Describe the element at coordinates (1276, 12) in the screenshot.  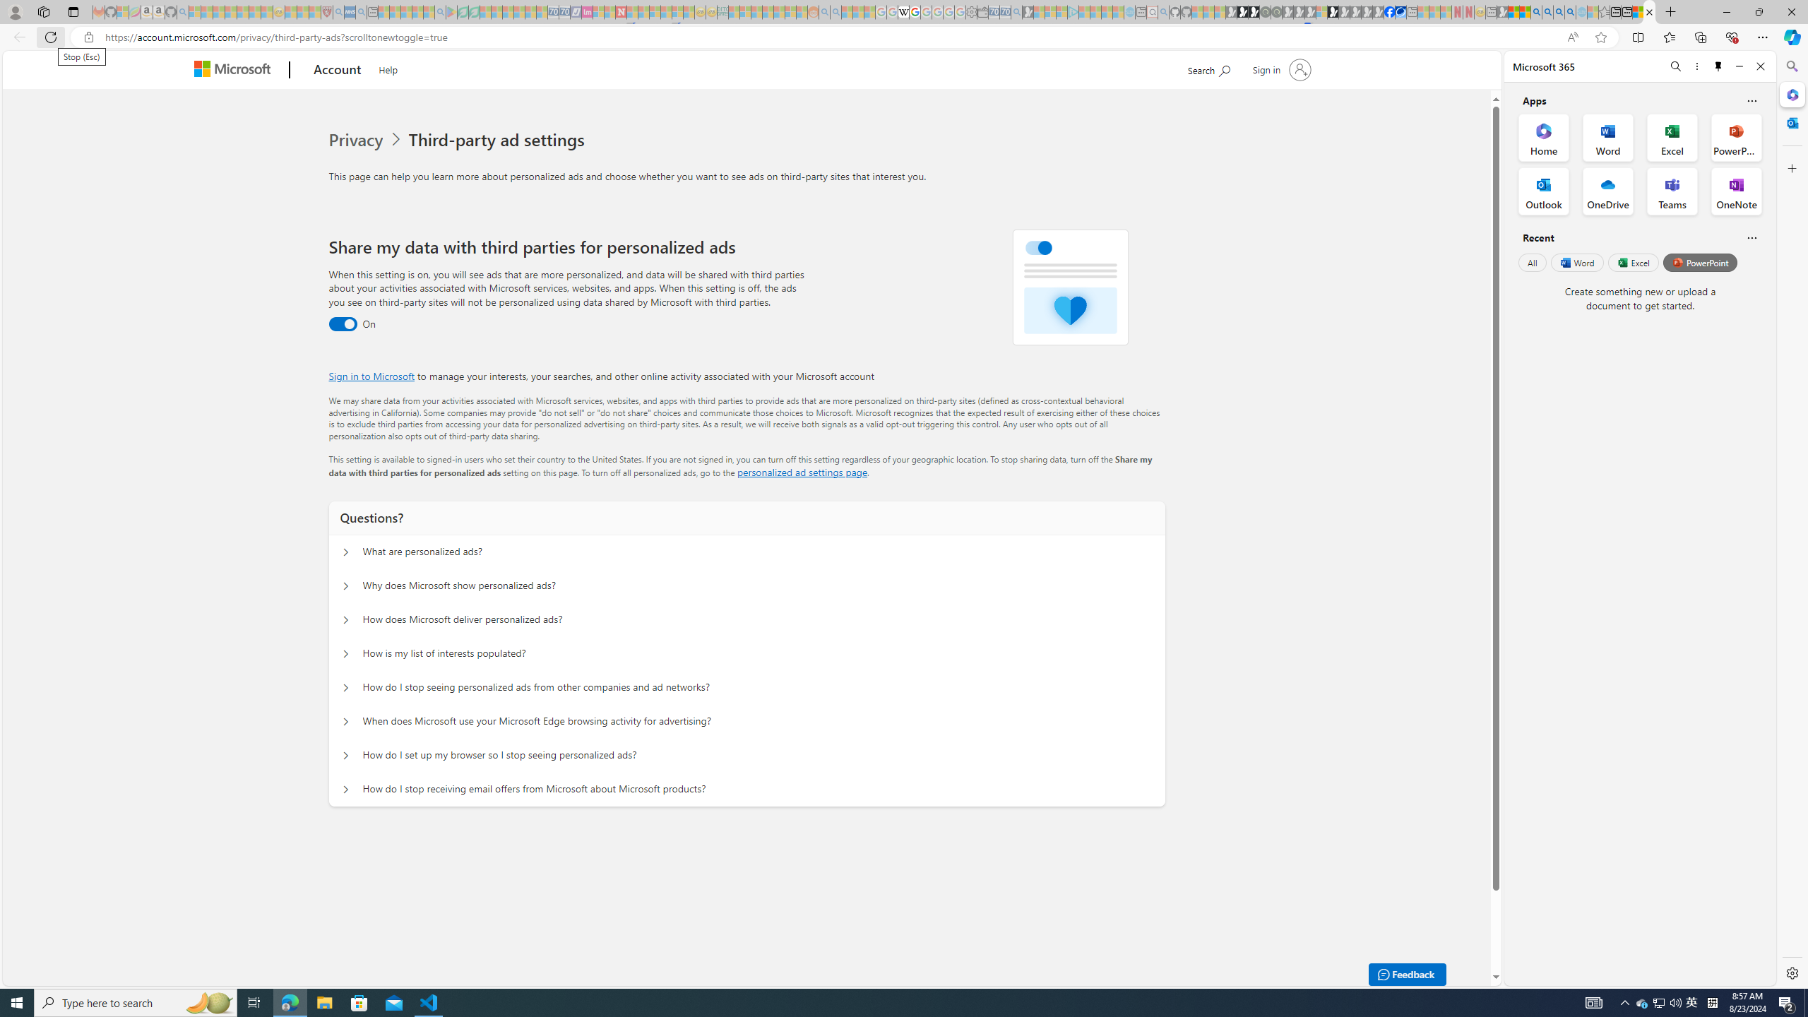
I see `Future Focus Report 2024 - Sleeping` at that location.